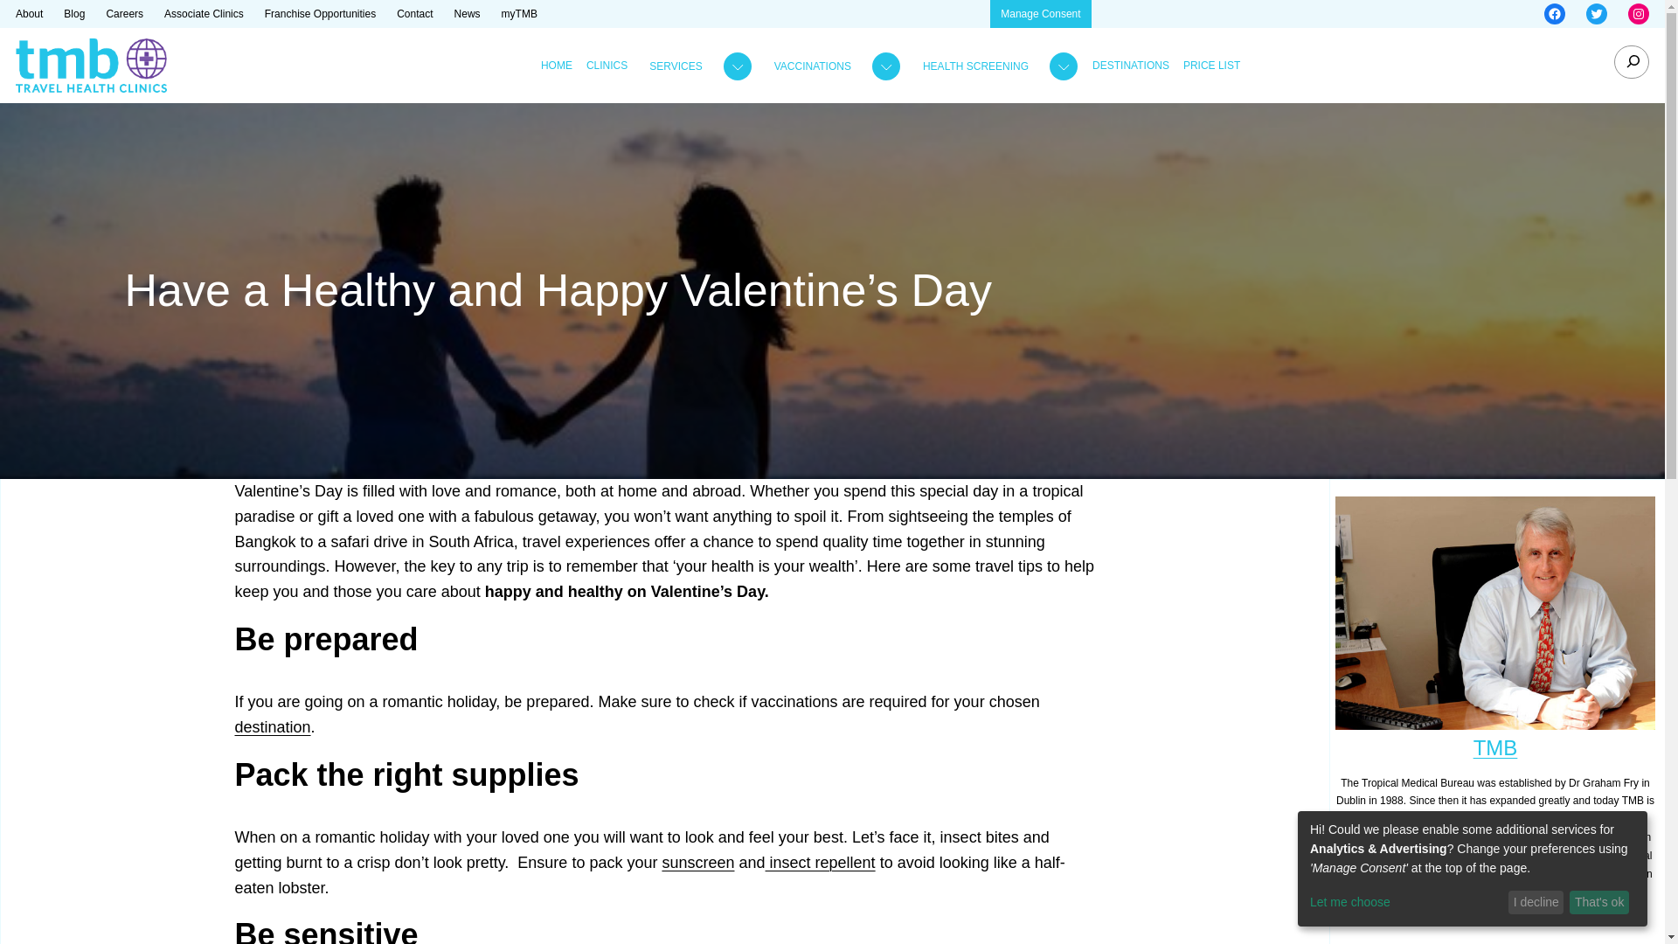 This screenshot has height=944, width=1678. What do you see at coordinates (1638, 14) in the screenshot?
I see `Instagram` at bounding box center [1638, 14].